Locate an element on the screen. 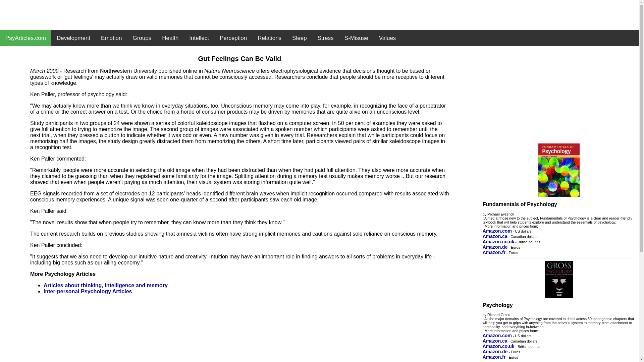  PsyArticles.com is located at coordinates (25, 38).